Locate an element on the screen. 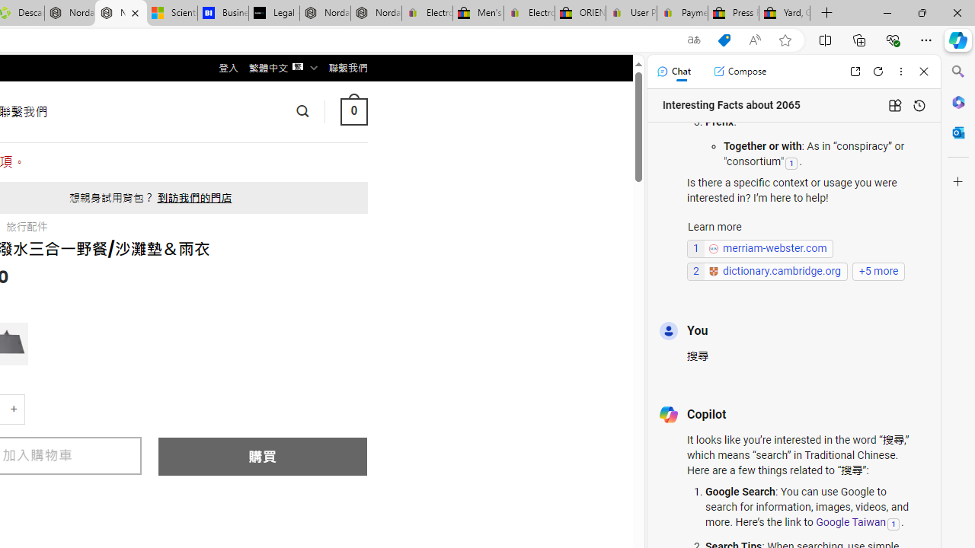 The height and width of the screenshot is (548, 975). Nordace - Summer Adventures 2024 is located at coordinates (70, 14).